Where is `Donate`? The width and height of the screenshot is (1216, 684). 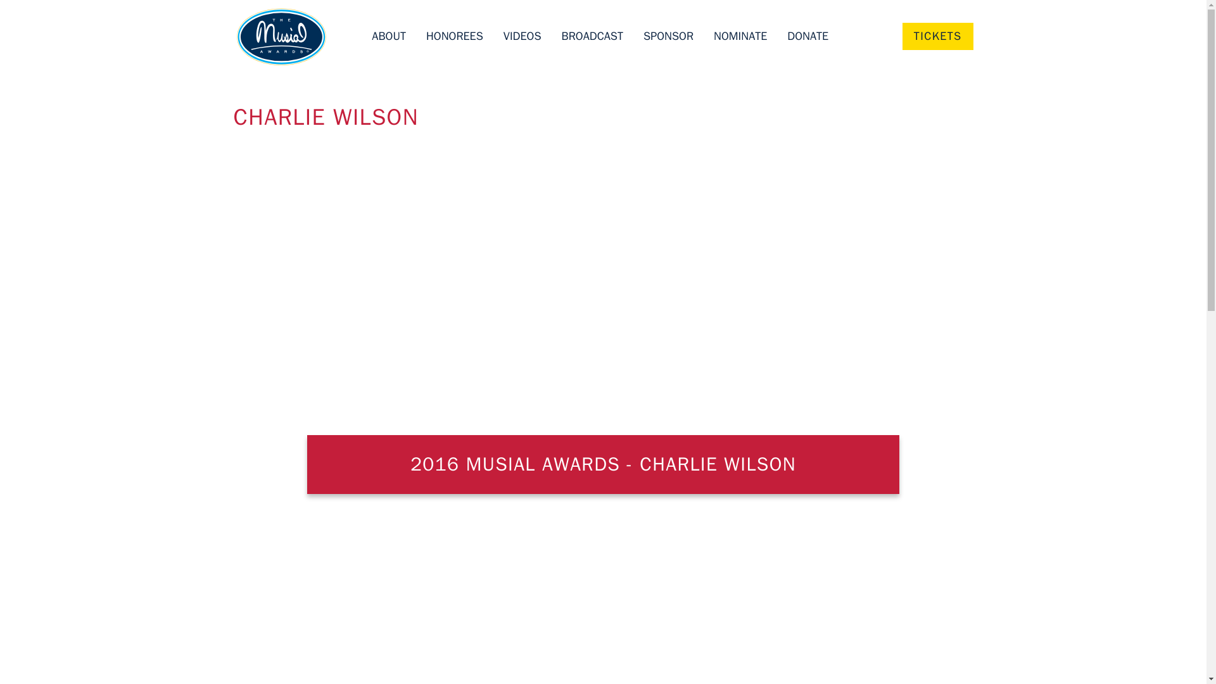 Donate is located at coordinates (807, 37).